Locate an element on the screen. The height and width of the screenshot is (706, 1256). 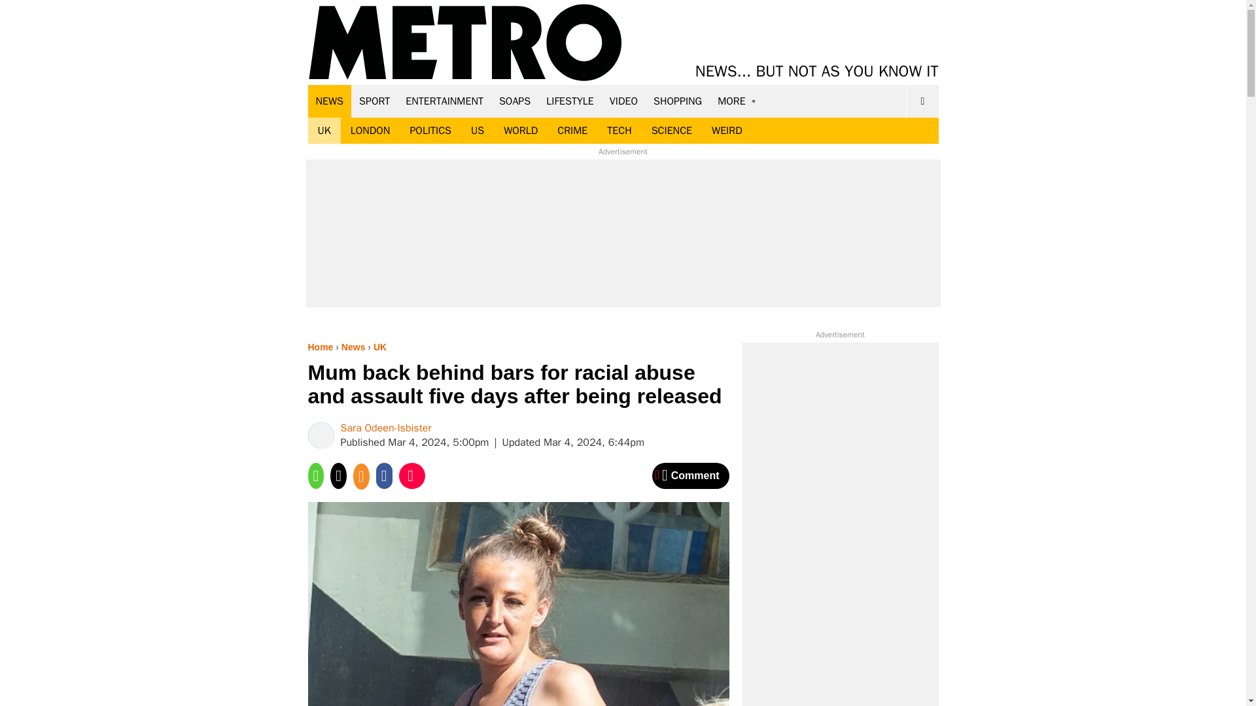
TECH is located at coordinates (619, 131).